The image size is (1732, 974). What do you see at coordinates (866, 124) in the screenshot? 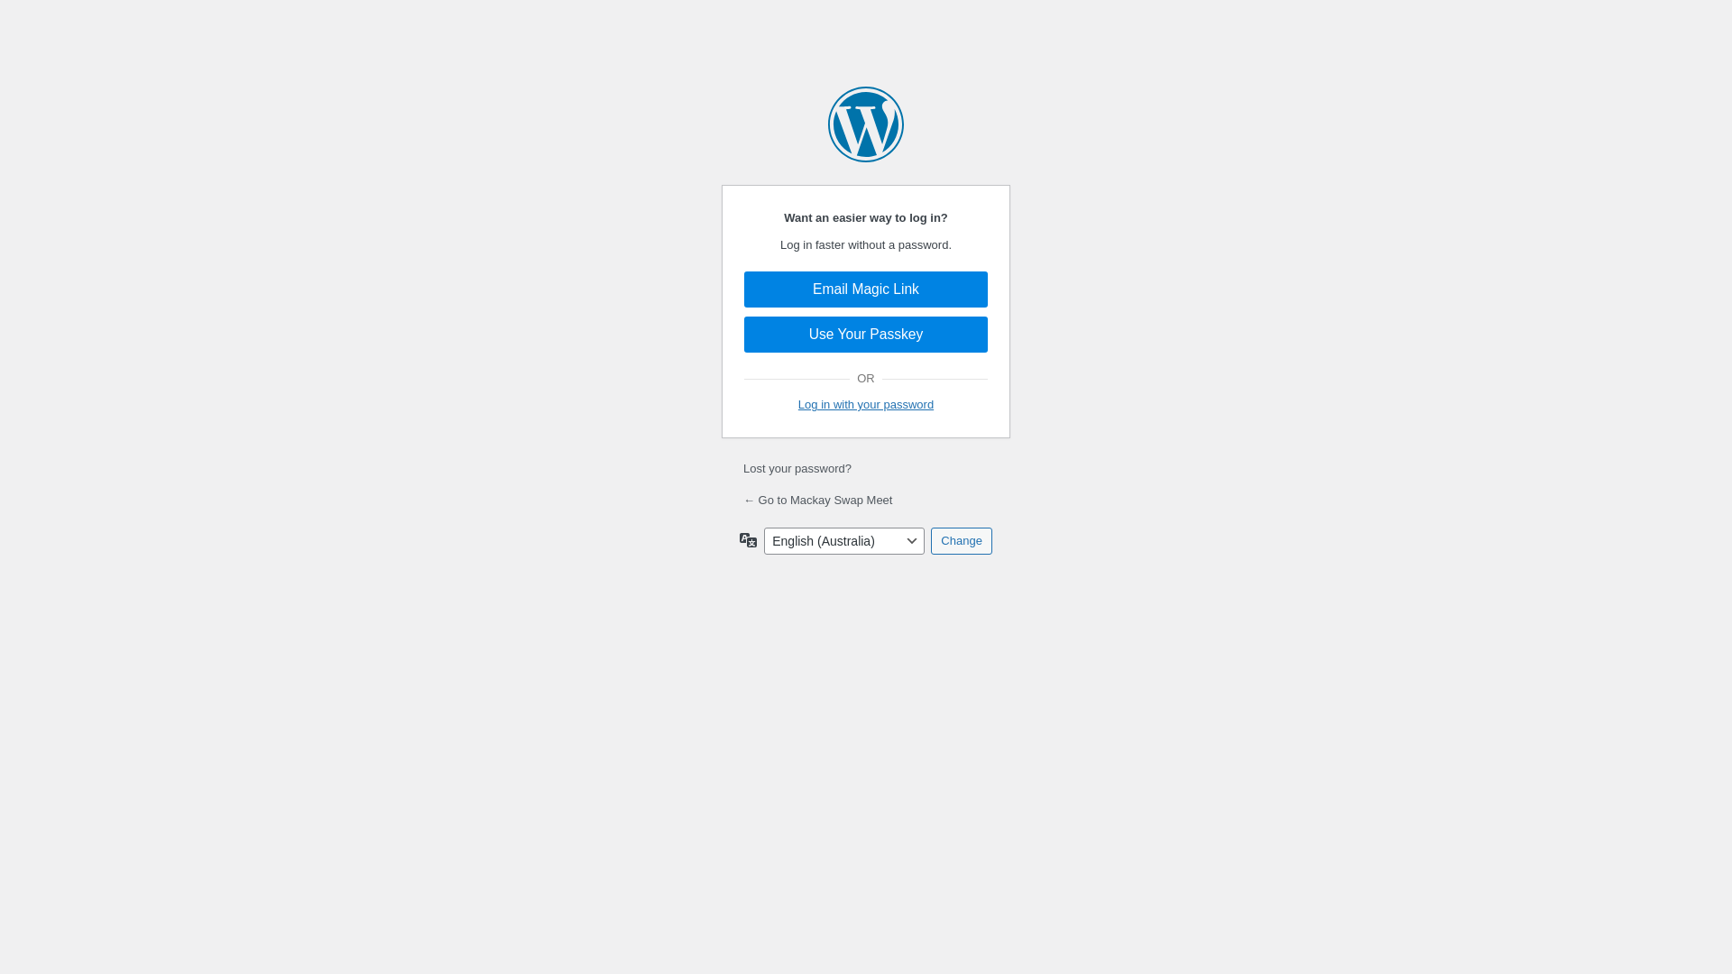
I see `Powered by WordPress` at bounding box center [866, 124].